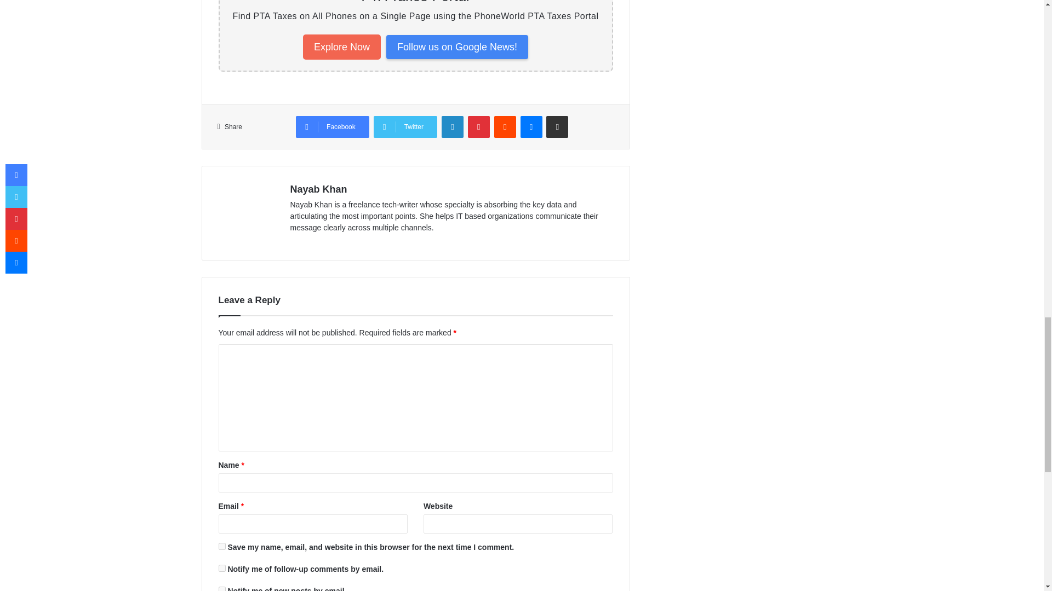 This screenshot has width=1052, height=591. What do you see at coordinates (221, 568) in the screenshot?
I see `subscribe` at bounding box center [221, 568].